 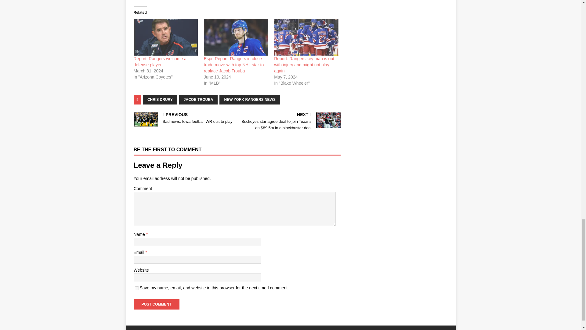 I want to click on yes, so click(x=198, y=100).